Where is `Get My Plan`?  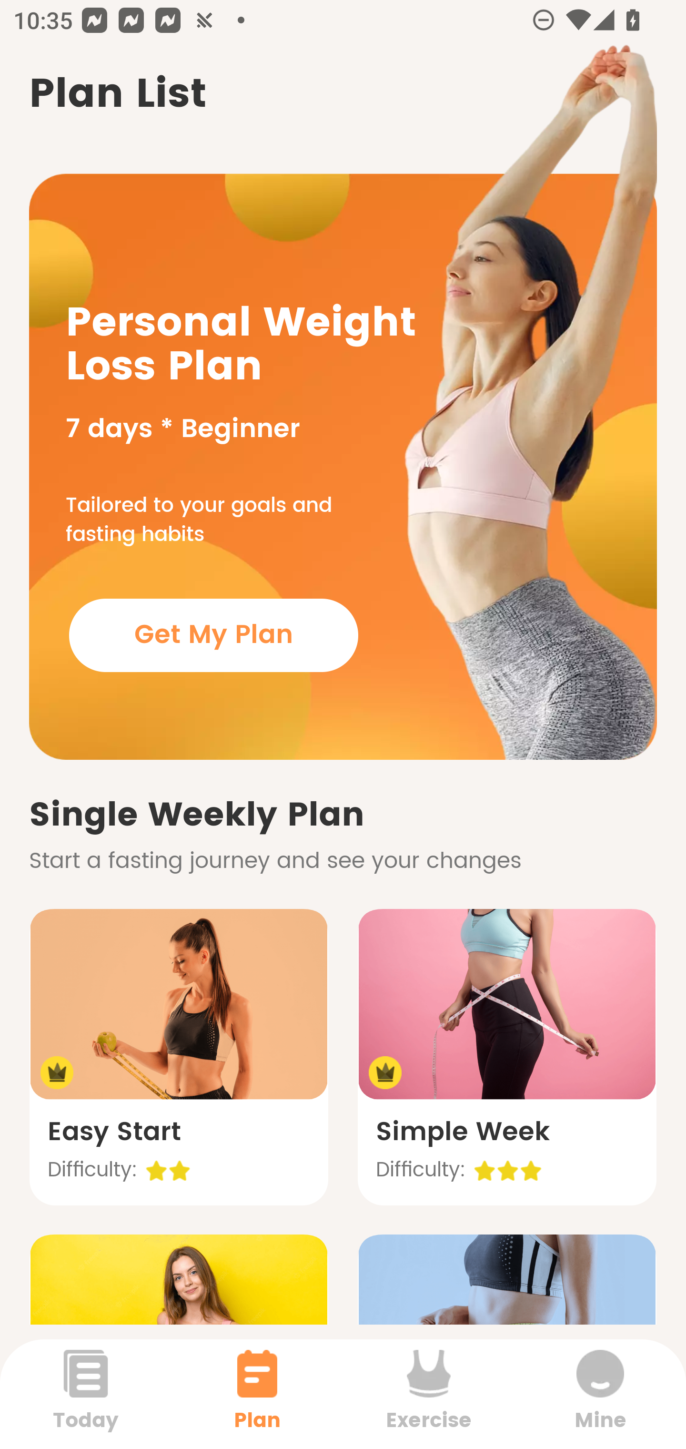 Get My Plan is located at coordinates (213, 635).